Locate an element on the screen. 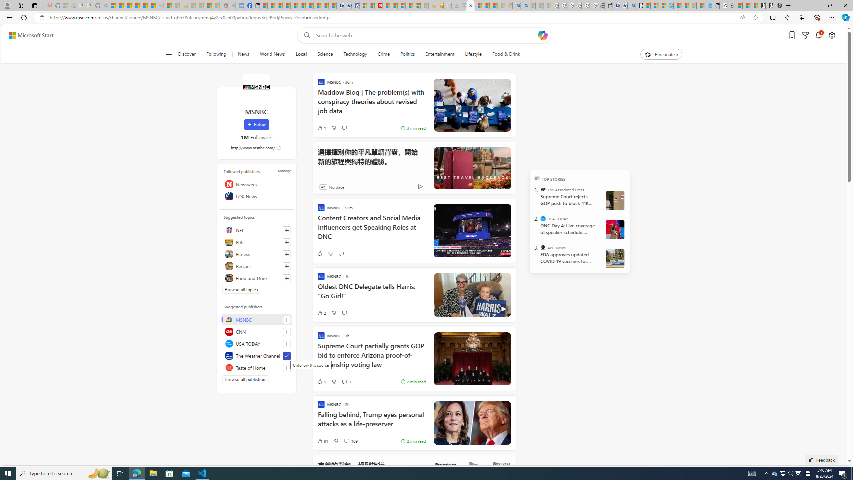 Image resolution: width=853 pixels, height=480 pixels. TOP is located at coordinates (537, 178).